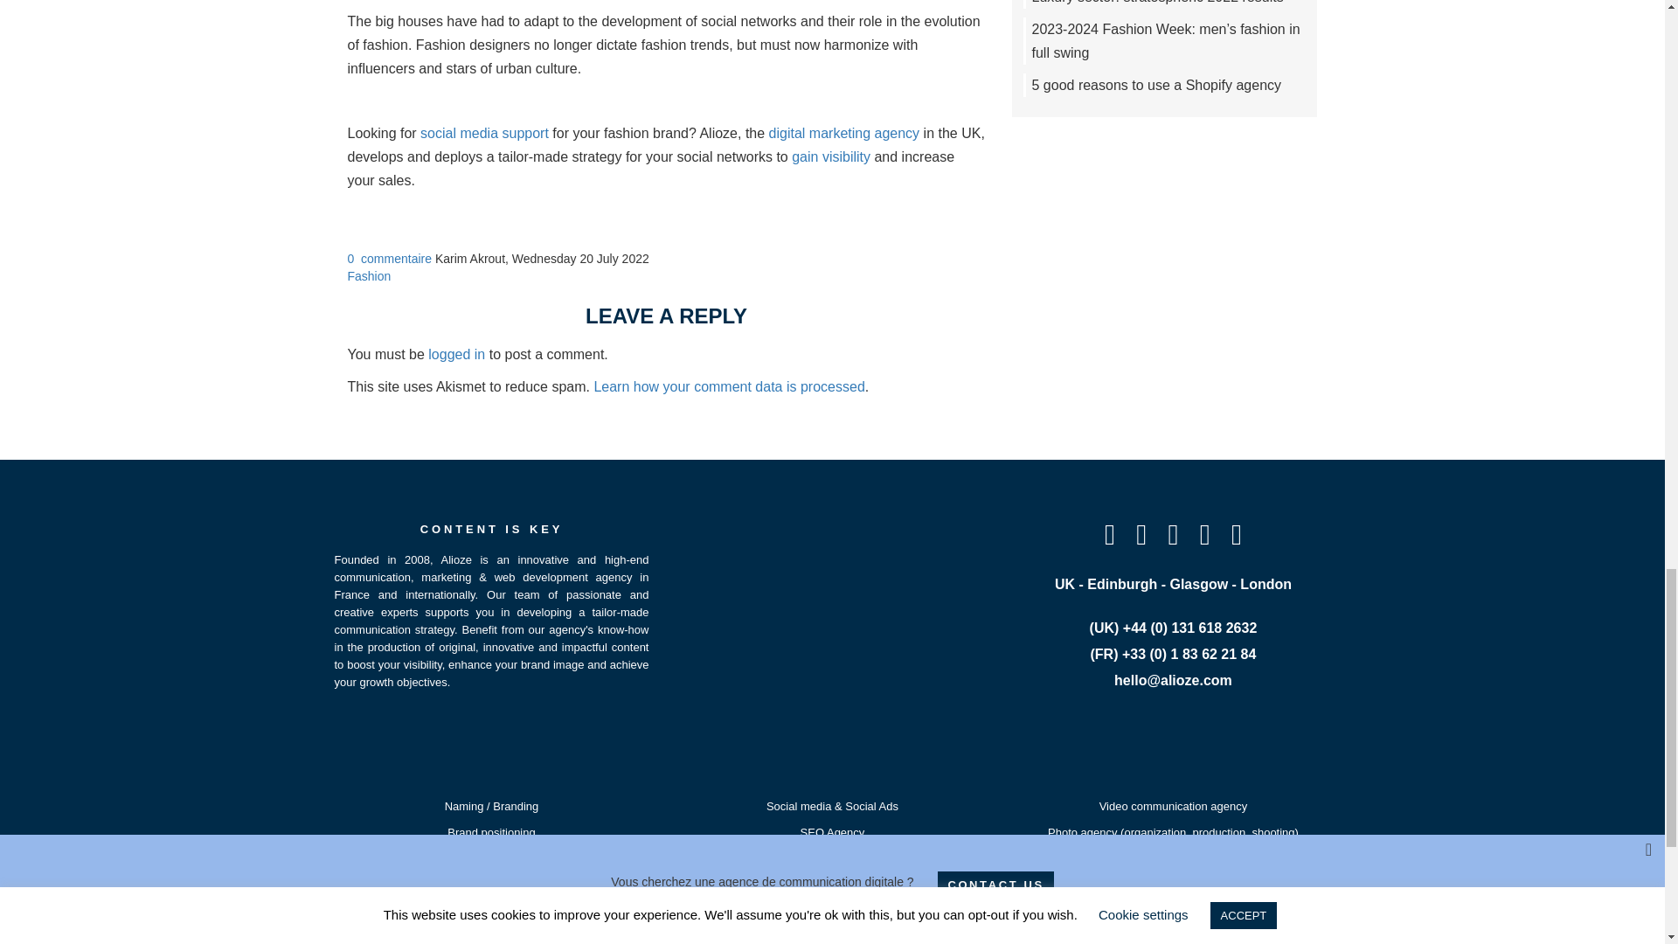 This screenshot has width=1678, height=944. What do you see at coordinates (729, 386) in the screenshot?
I see `Learn how your comment data is processed` at bounding box center [729, 386].